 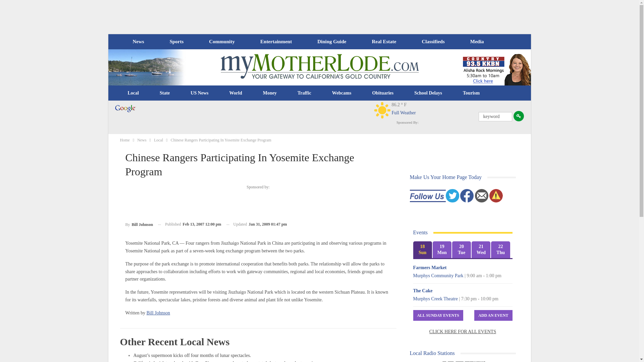 What do you see at coordinates (342, 93) in the screenshot?
I see `Webcams` at bounding box center [342, 93].